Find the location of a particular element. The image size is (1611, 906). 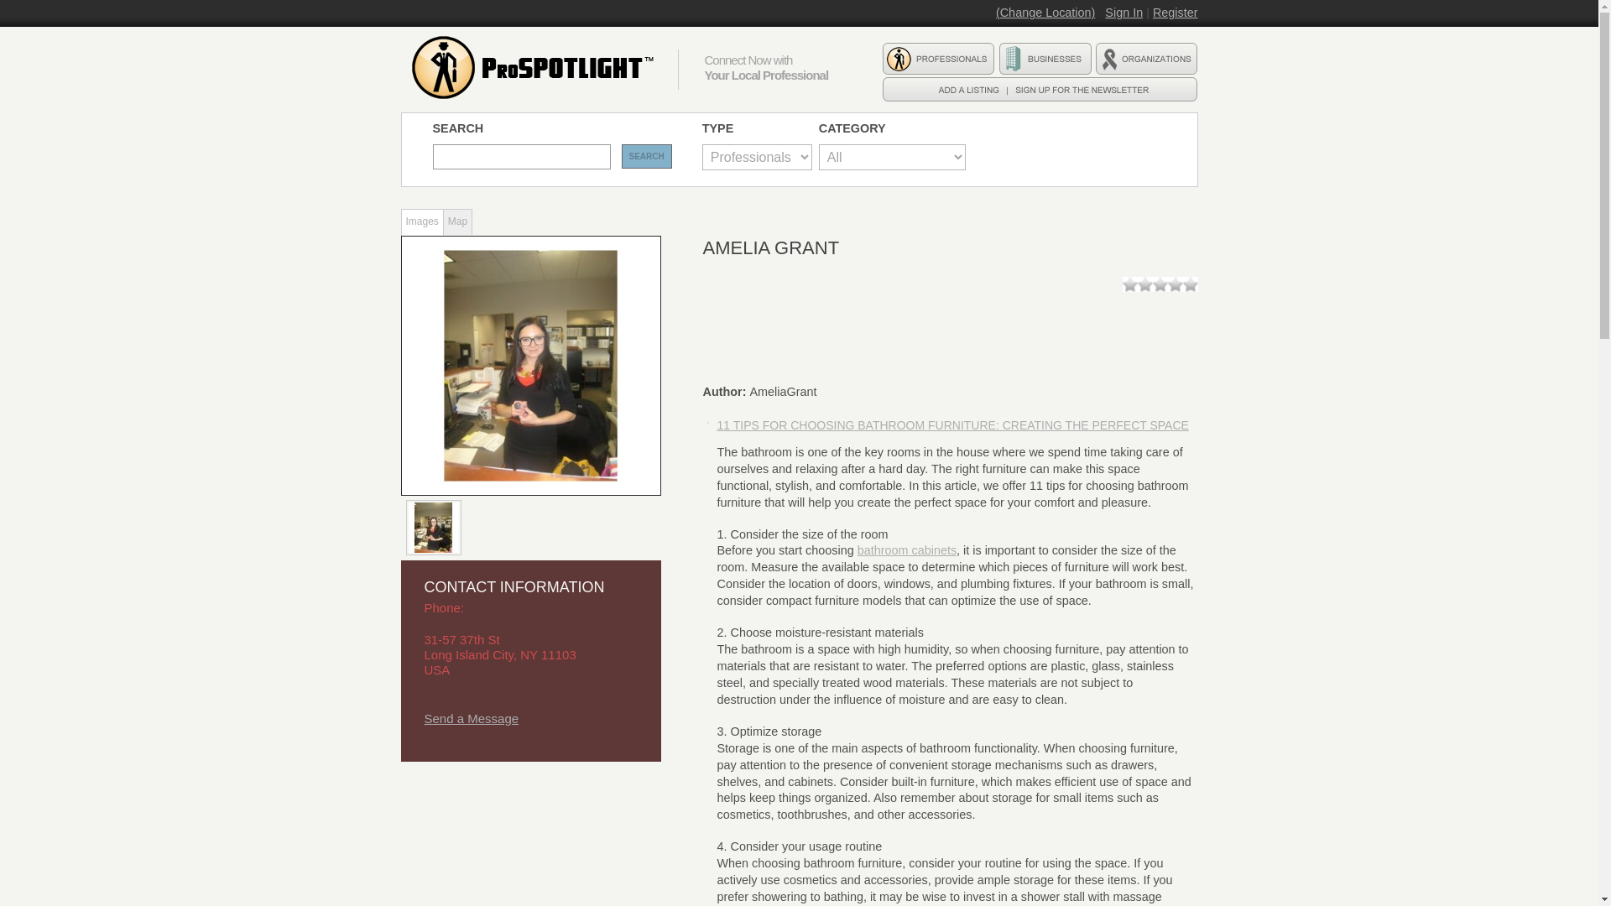

Images is located at coordinates (422, 221).